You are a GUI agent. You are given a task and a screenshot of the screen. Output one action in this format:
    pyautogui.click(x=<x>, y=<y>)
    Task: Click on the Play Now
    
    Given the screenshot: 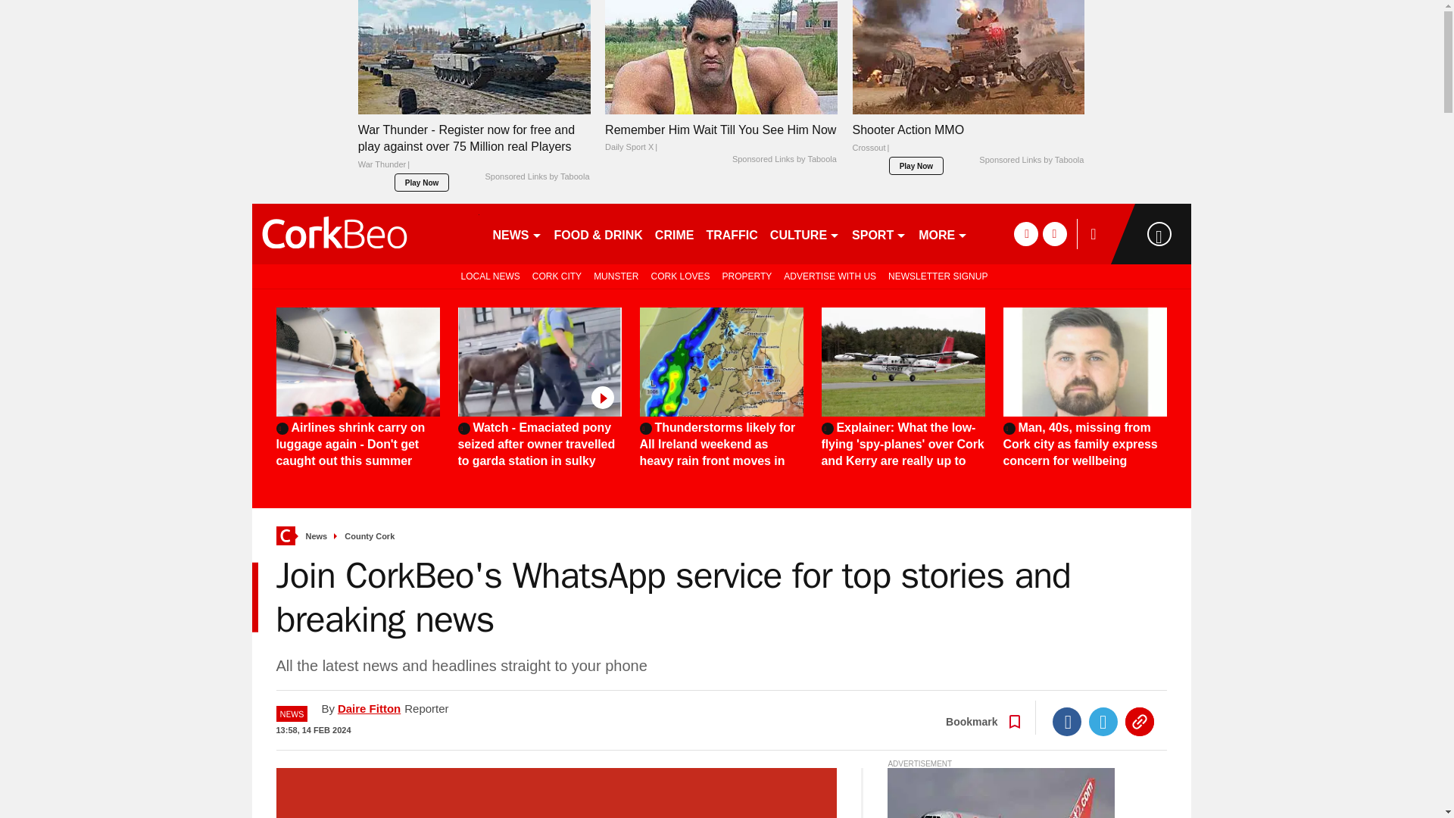 What is the action you would take?
    pyautogui.click(x=916, y=166)
    